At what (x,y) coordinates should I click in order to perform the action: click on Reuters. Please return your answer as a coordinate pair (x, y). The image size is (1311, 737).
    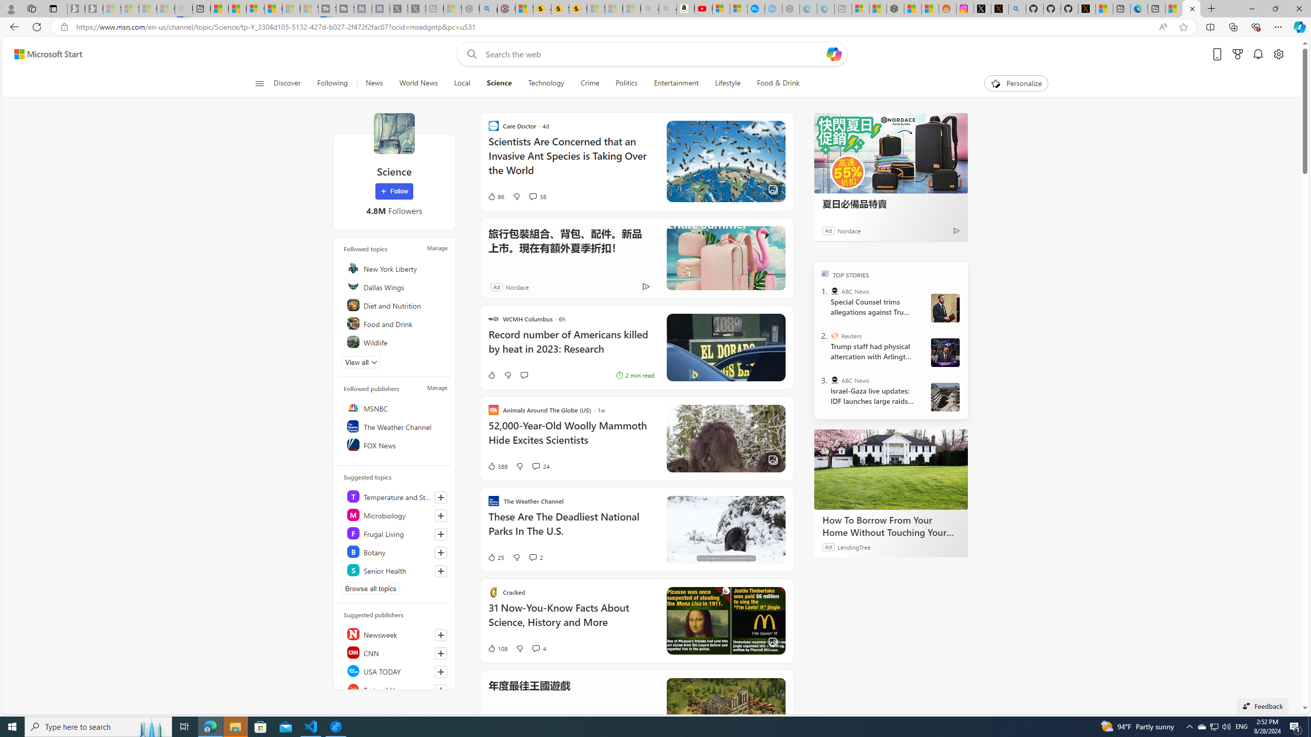
    Looking at the image, I should click on (835, 336).